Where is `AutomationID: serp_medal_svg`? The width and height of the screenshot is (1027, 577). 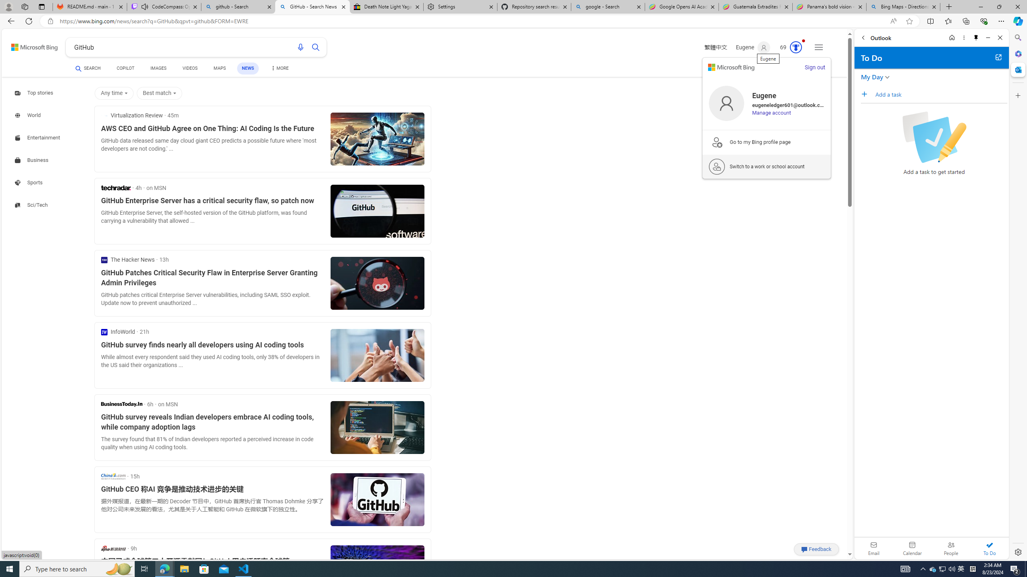 AutomationID: serp_medal_svg is located at coordinates (796, 47).